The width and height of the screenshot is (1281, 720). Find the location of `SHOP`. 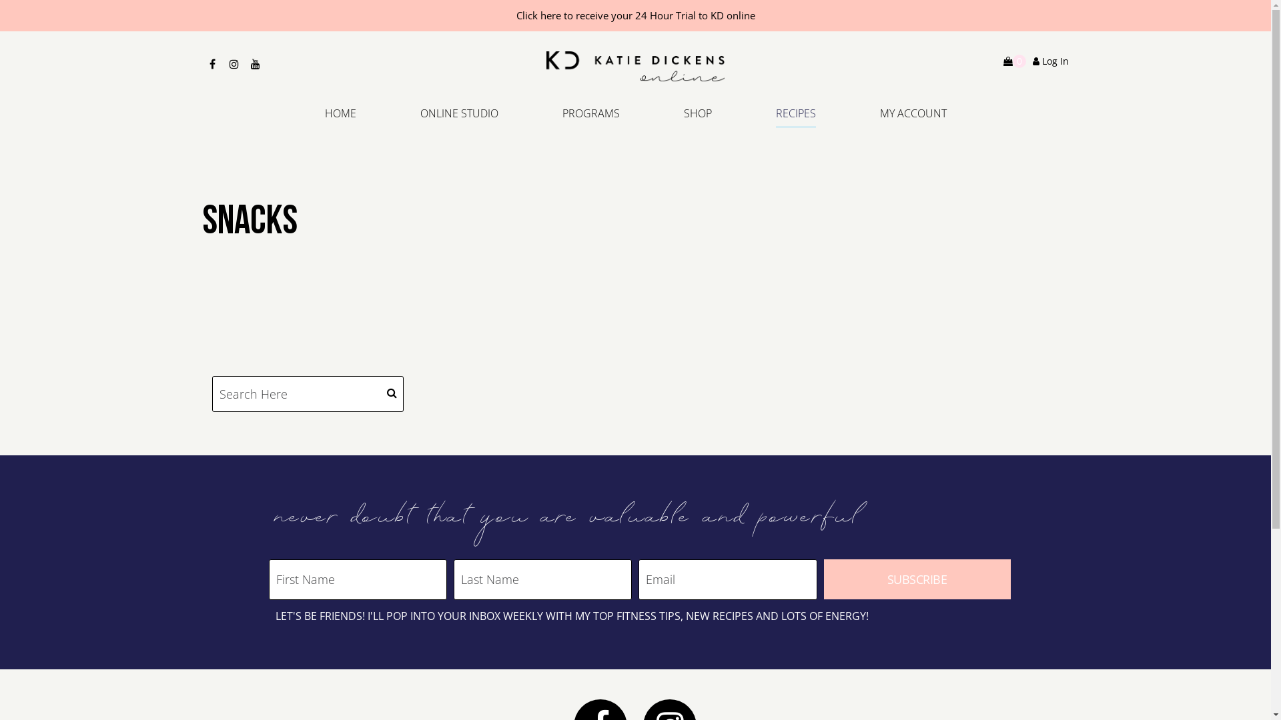

SHOP is located at coordinates (697, 117).